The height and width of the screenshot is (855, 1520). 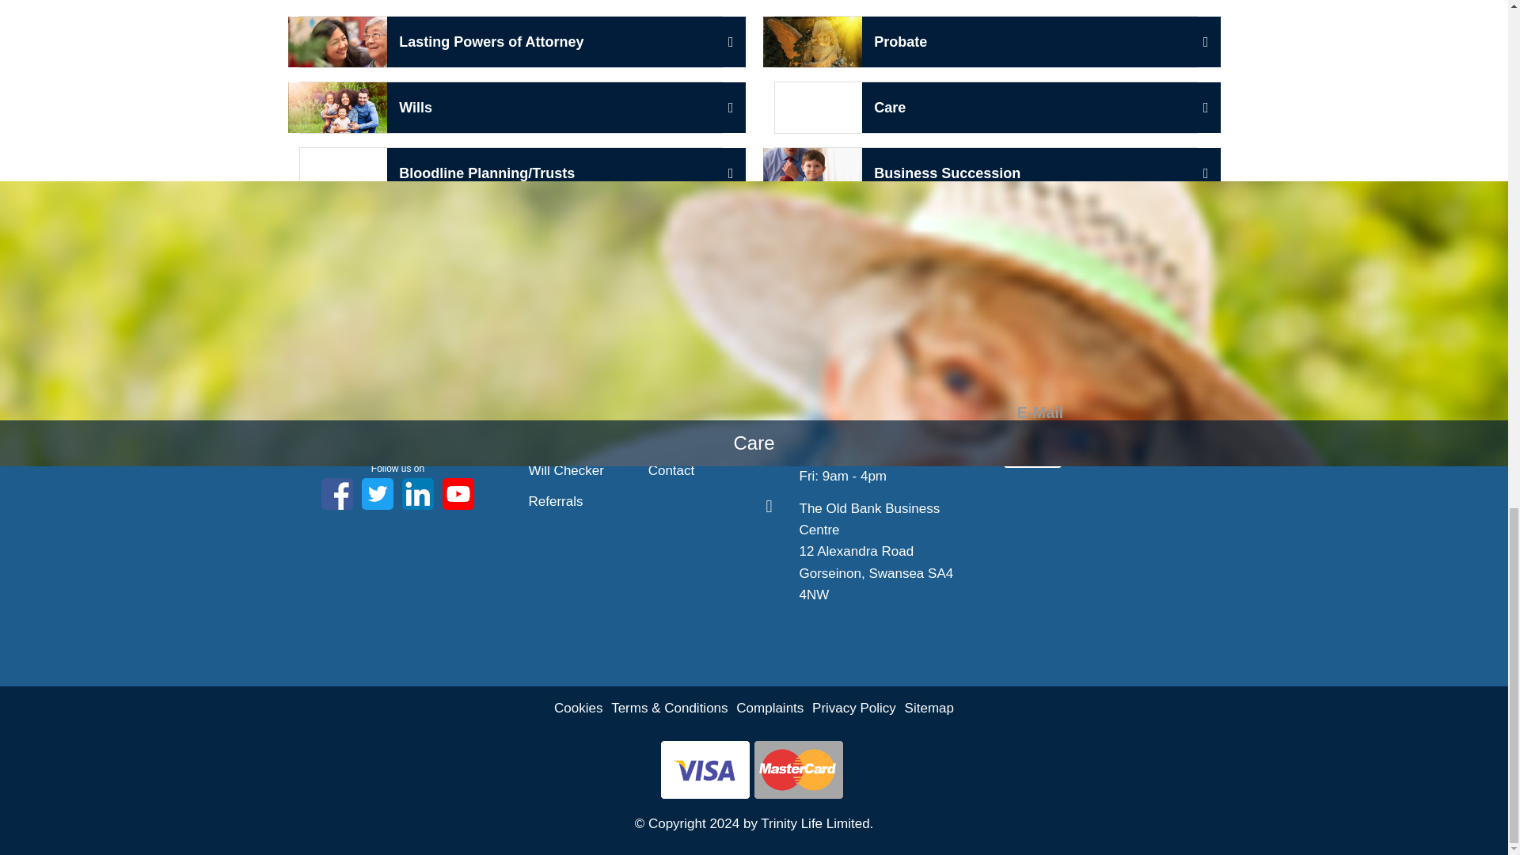 What do you see at coordinates (511, 42) in the screenshot?
I see `Services` at bounding box center [511, 42].